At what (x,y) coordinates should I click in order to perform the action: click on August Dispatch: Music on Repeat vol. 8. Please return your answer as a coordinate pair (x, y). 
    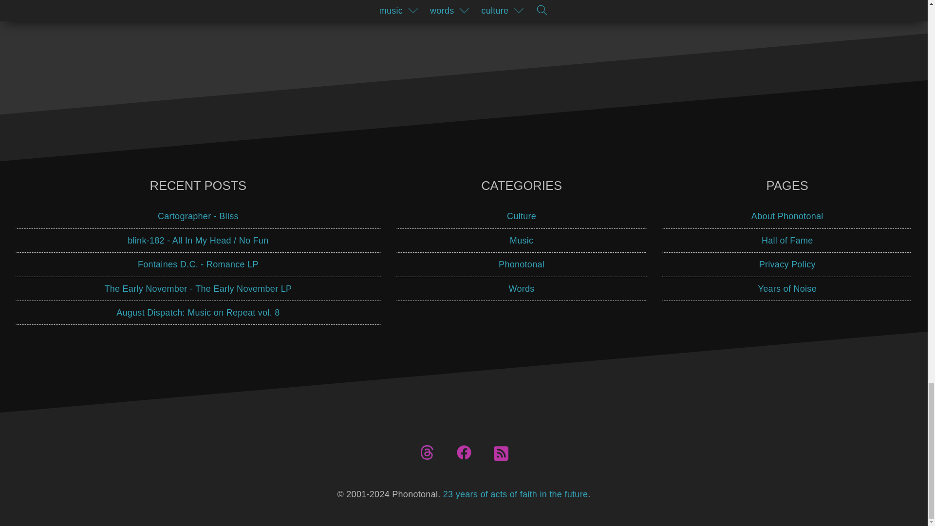
    Looking at the image, I should click on (198, 313).